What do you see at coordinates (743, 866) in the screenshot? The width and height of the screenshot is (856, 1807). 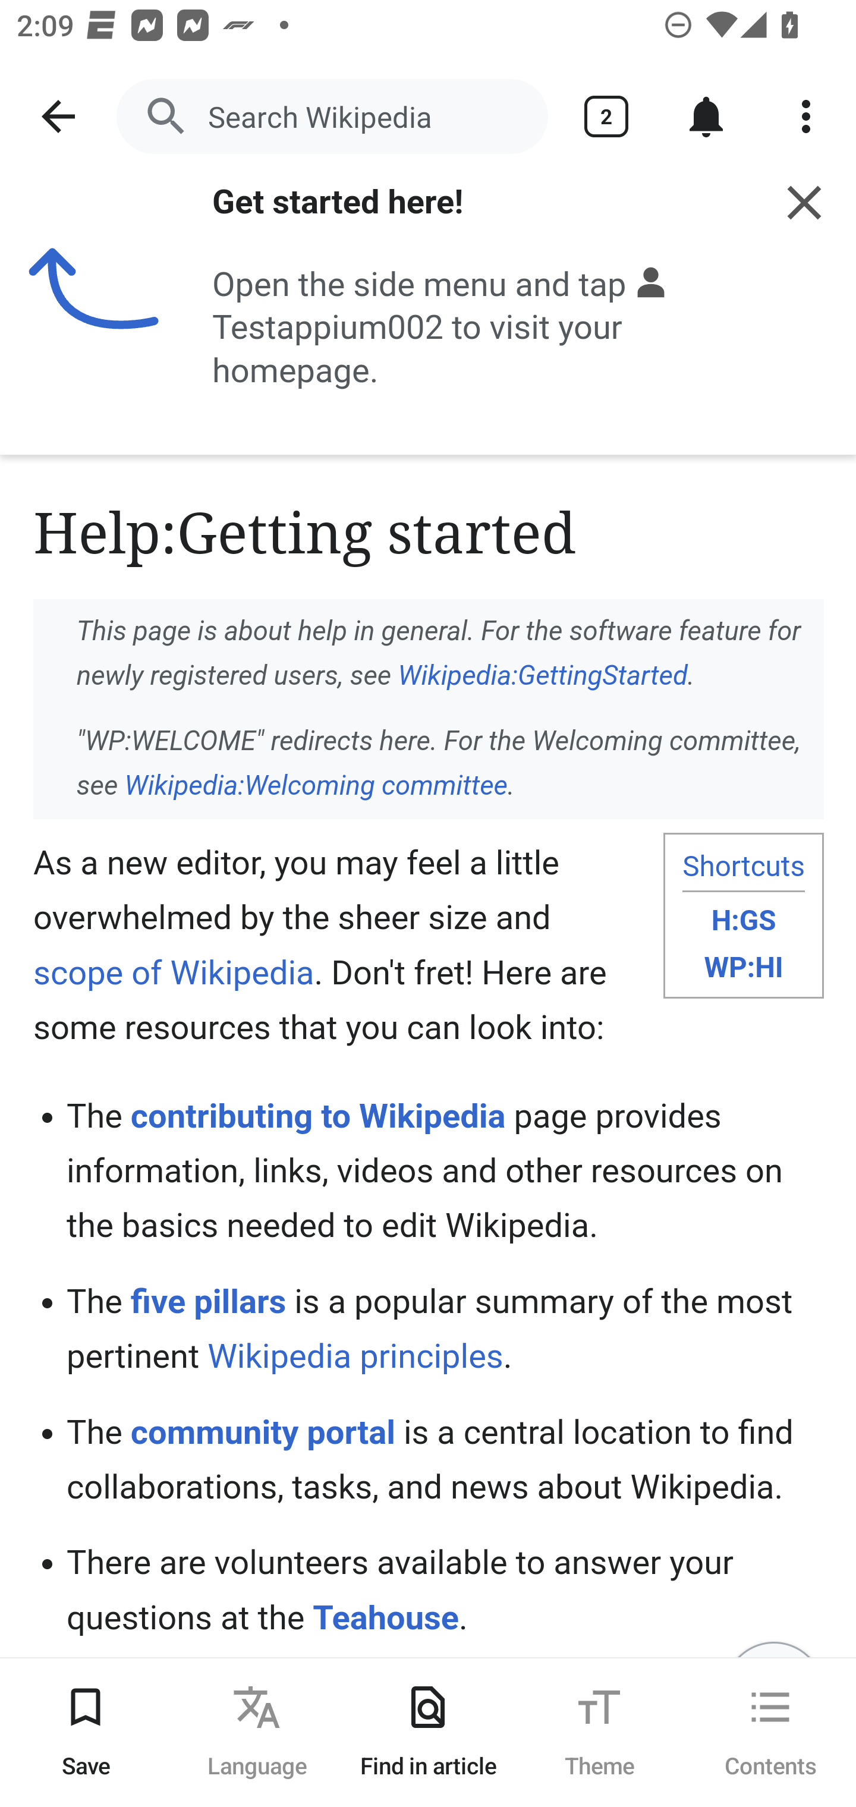 I see `Shortcuts` at bounding box center [743, 866].